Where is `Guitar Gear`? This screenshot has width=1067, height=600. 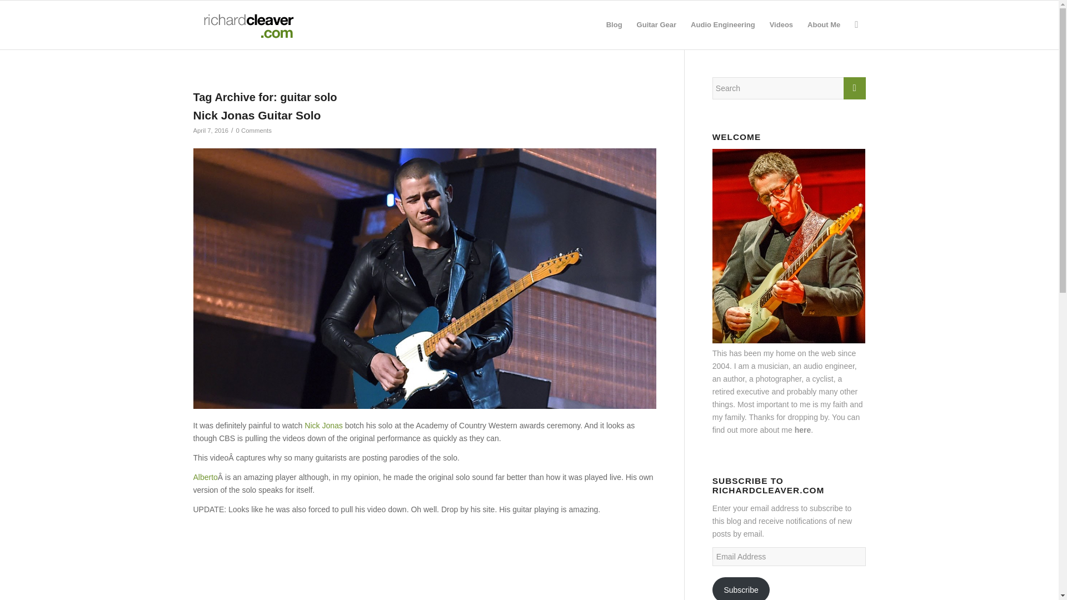
Guitar Gear is located at coordinates (656, 24).